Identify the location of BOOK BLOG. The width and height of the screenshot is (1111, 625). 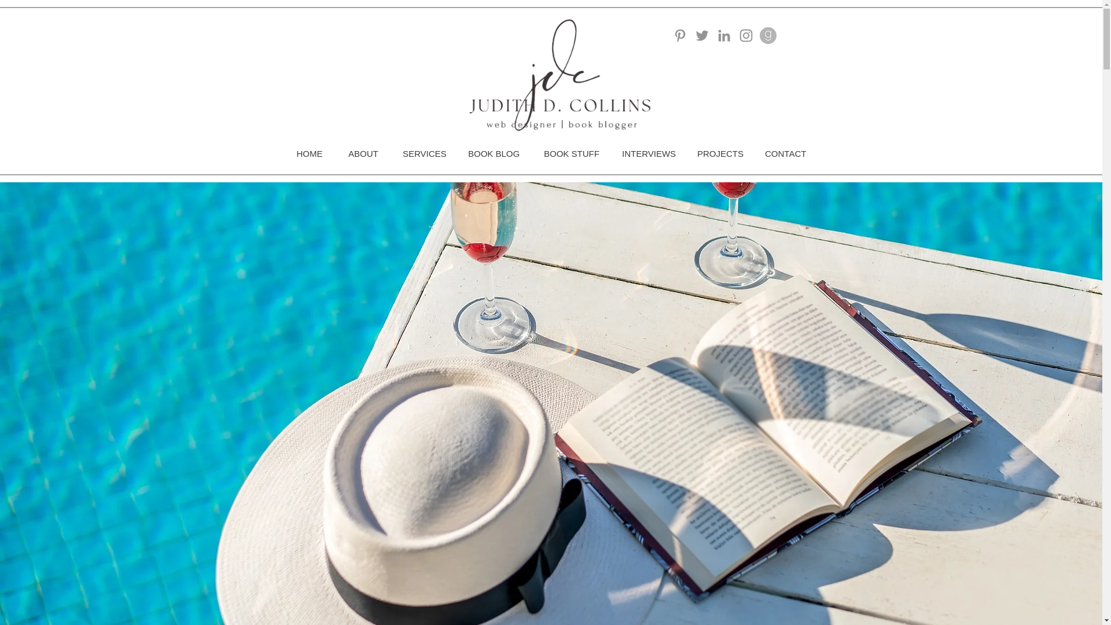
(493, 153).